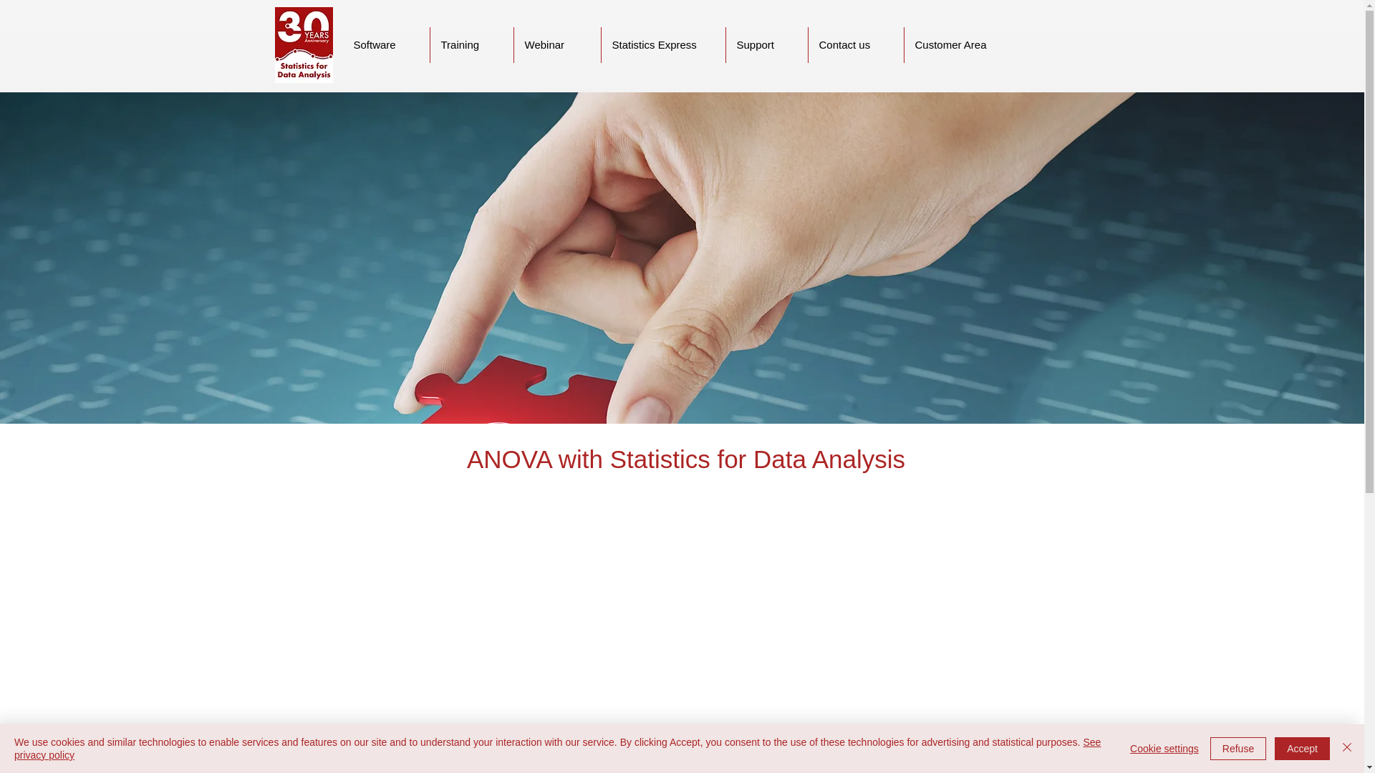 This screenshot has width=1375, height=773. Describe the element at coordinates (1237, 749) in the screenshot. I see `Refuse` at that location.